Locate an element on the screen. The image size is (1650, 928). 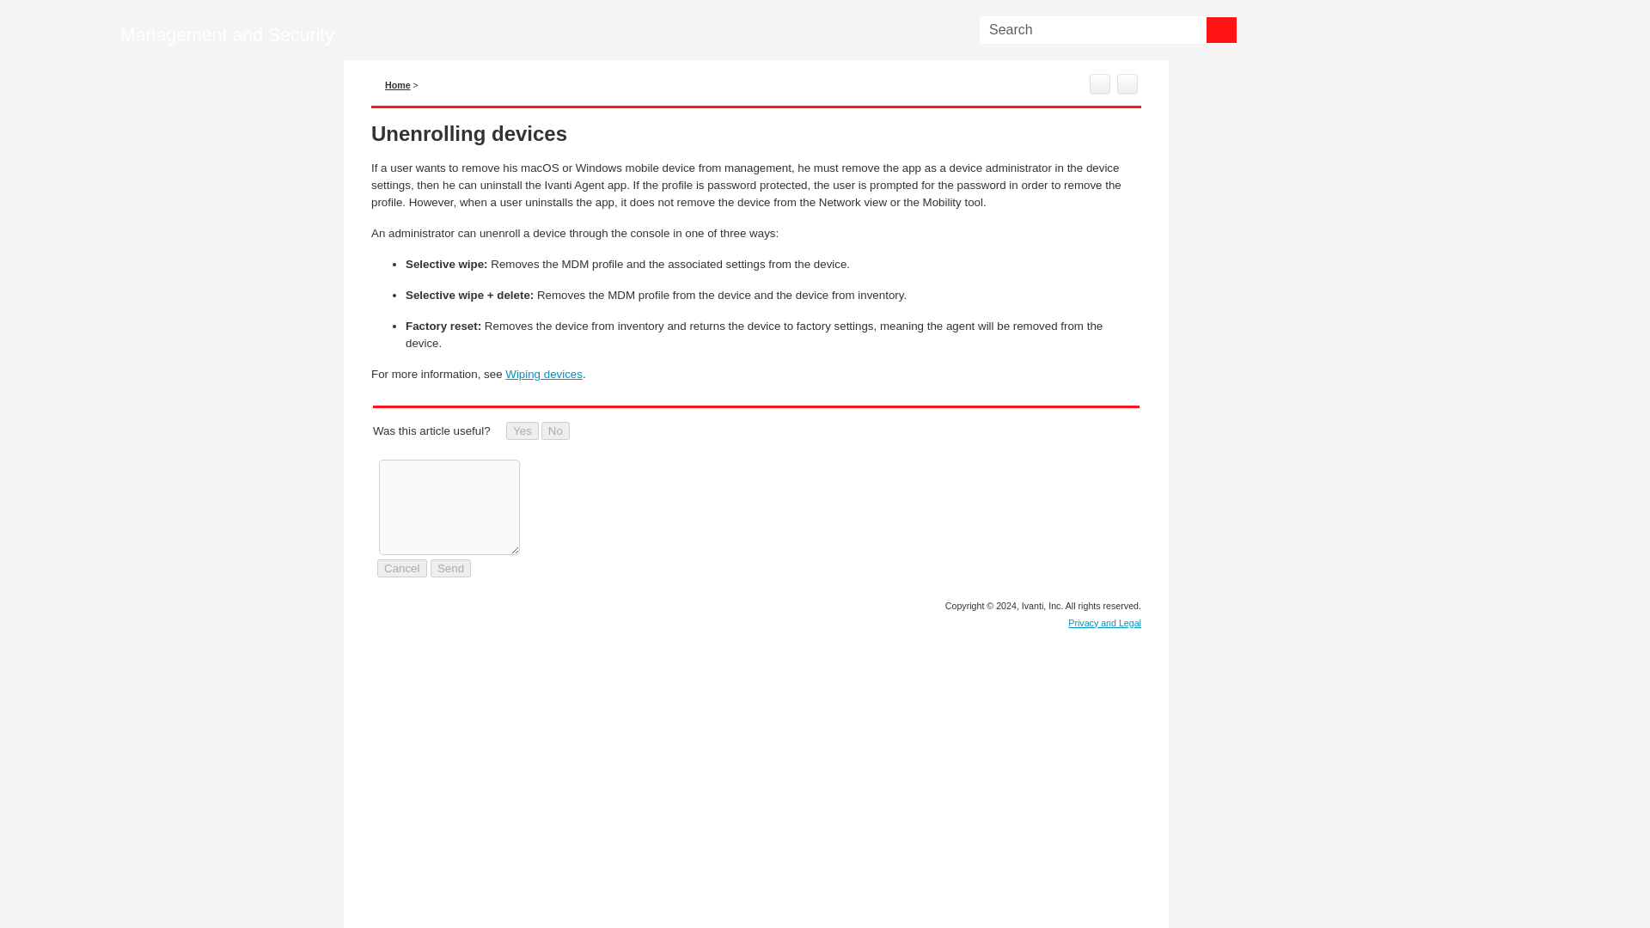
Wiping devices is located at coordinates (543, 373).